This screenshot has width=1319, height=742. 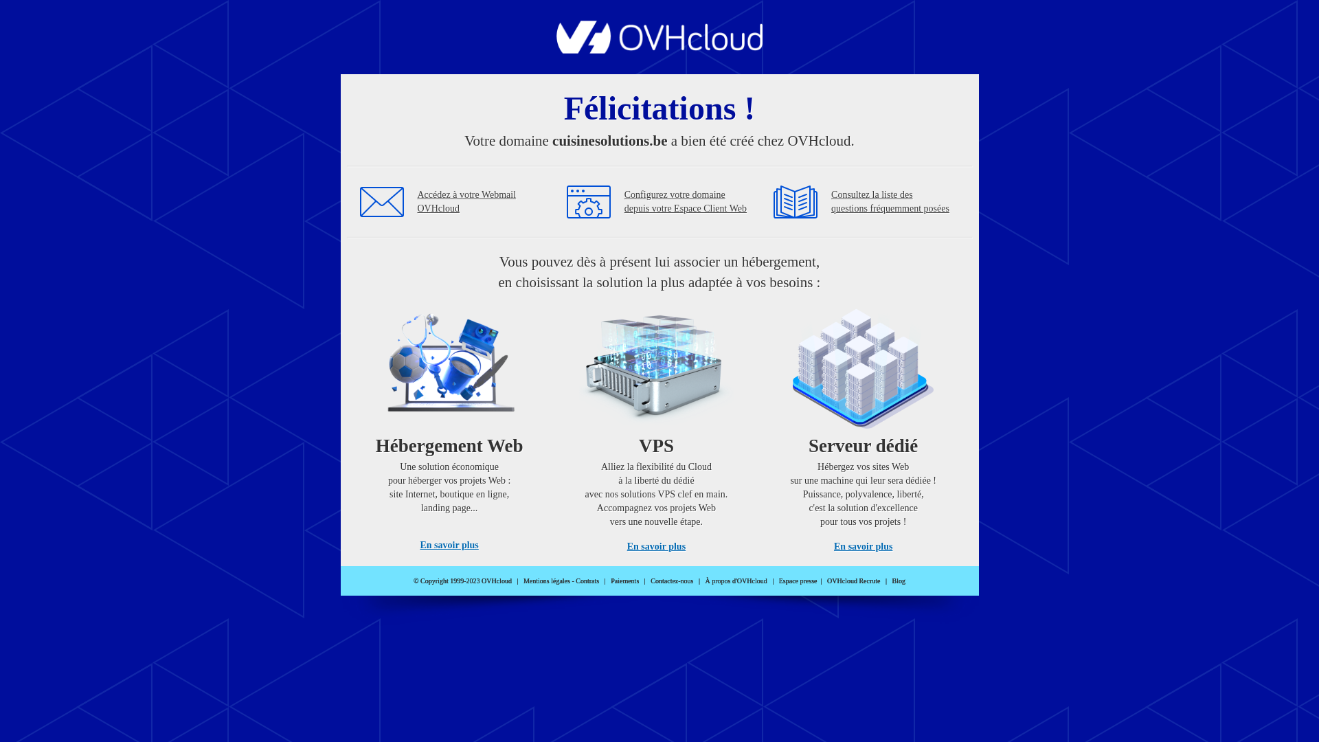 What do you see at coordinates (863, 547) in the screenshot?
I see `En savoir plus` at bounding box center [863, 547].